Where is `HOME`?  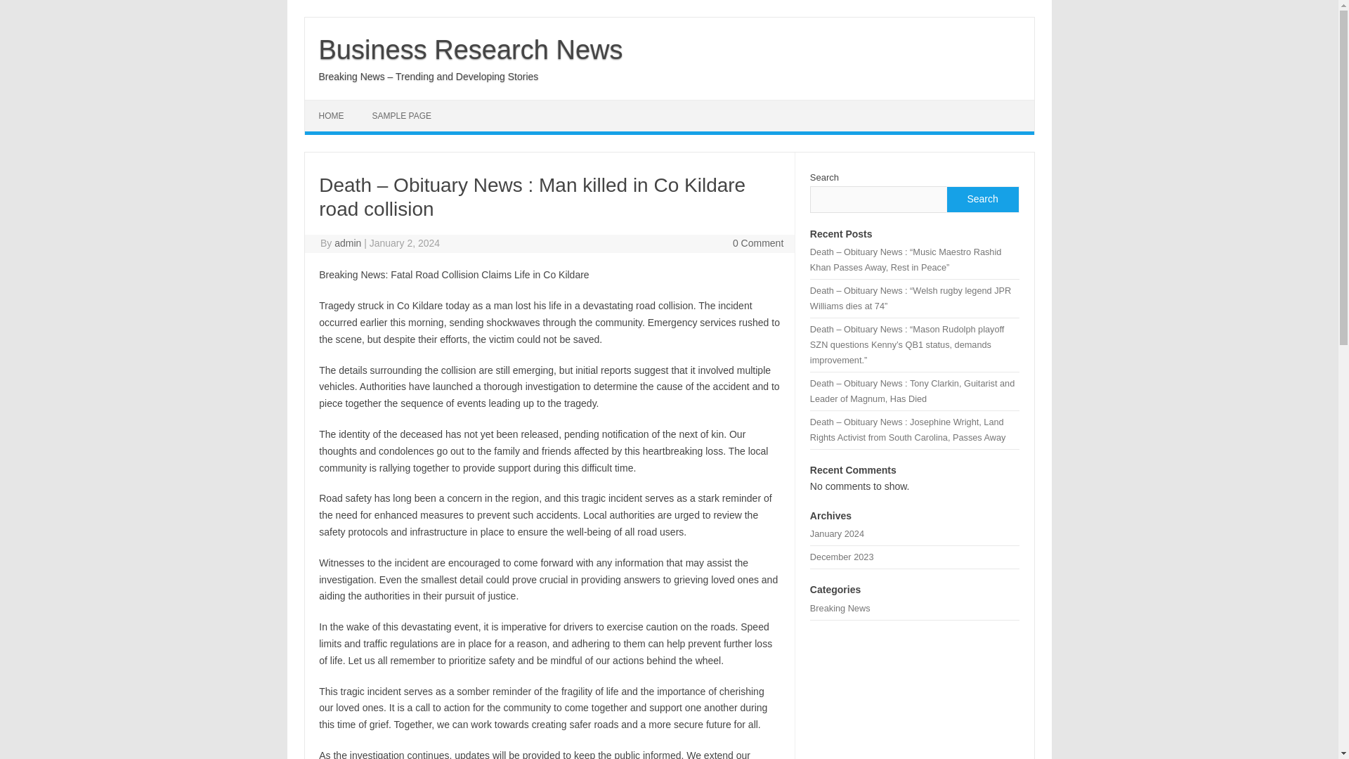
HOME is located at coordinates (332, 115).